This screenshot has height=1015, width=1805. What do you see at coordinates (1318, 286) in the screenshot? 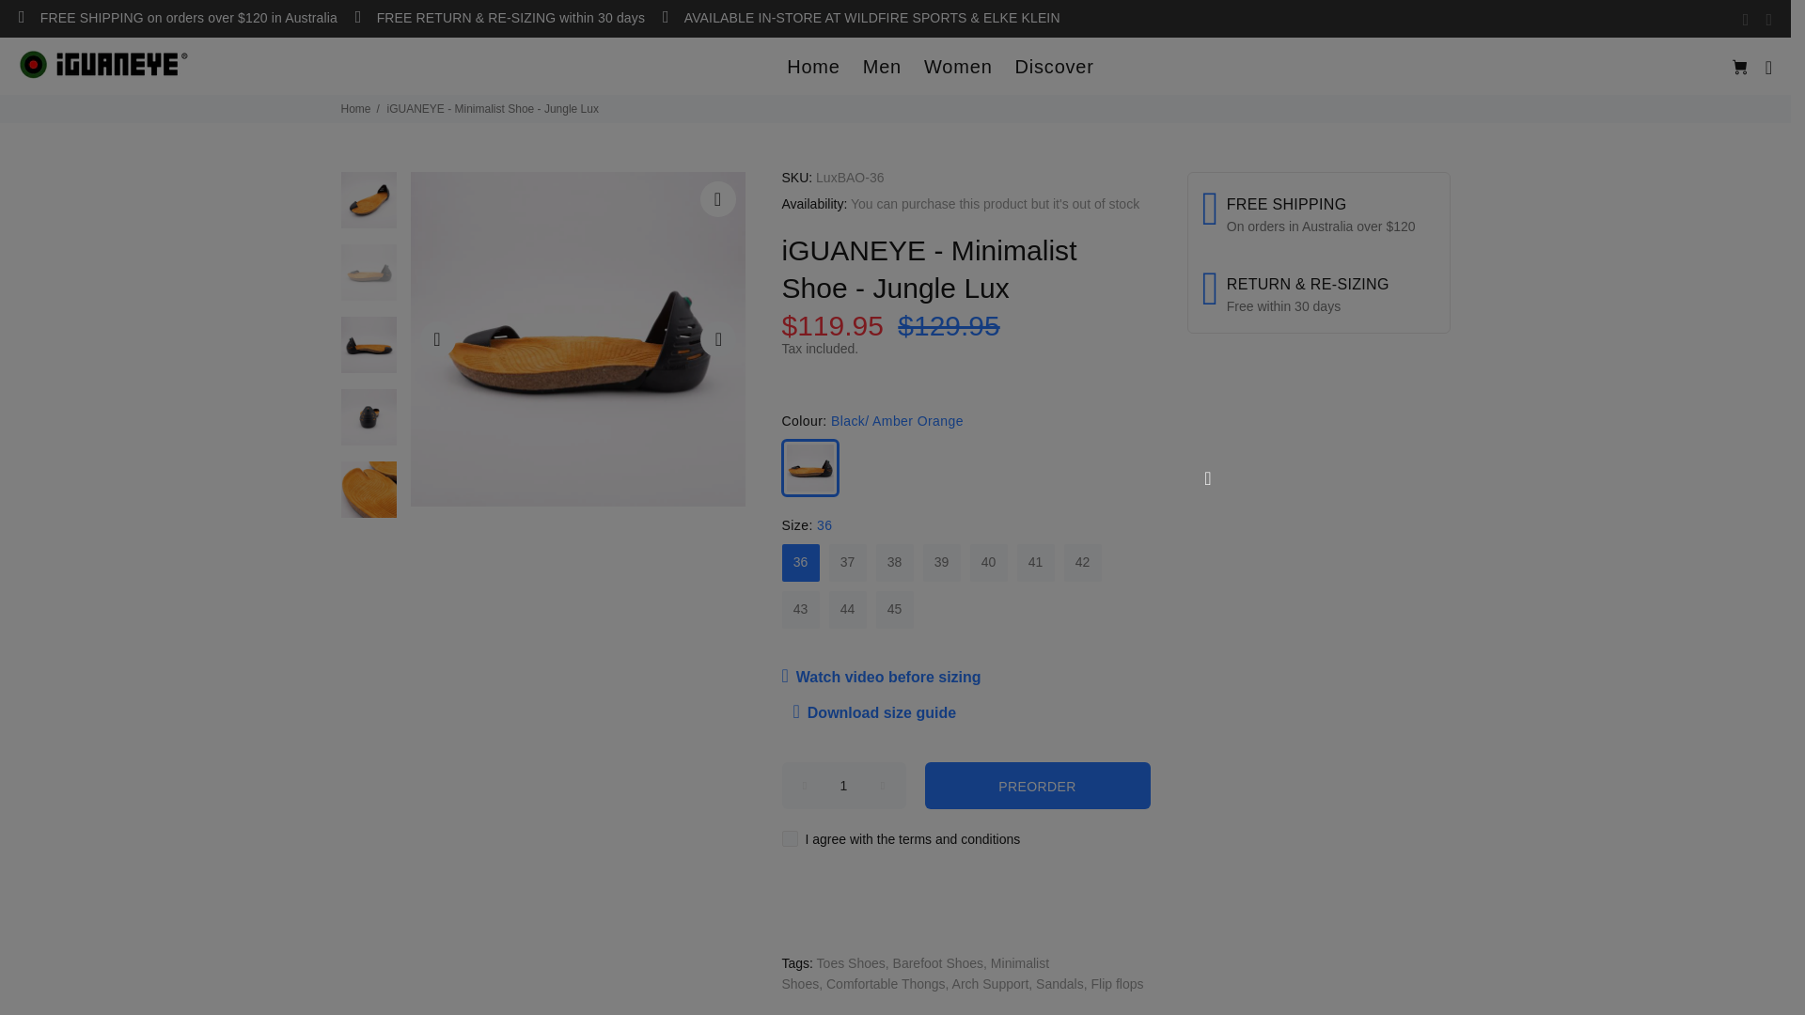
I see `RETURN & RE-SIZING
Free within 30 days` at bounding box center [1318, 286].